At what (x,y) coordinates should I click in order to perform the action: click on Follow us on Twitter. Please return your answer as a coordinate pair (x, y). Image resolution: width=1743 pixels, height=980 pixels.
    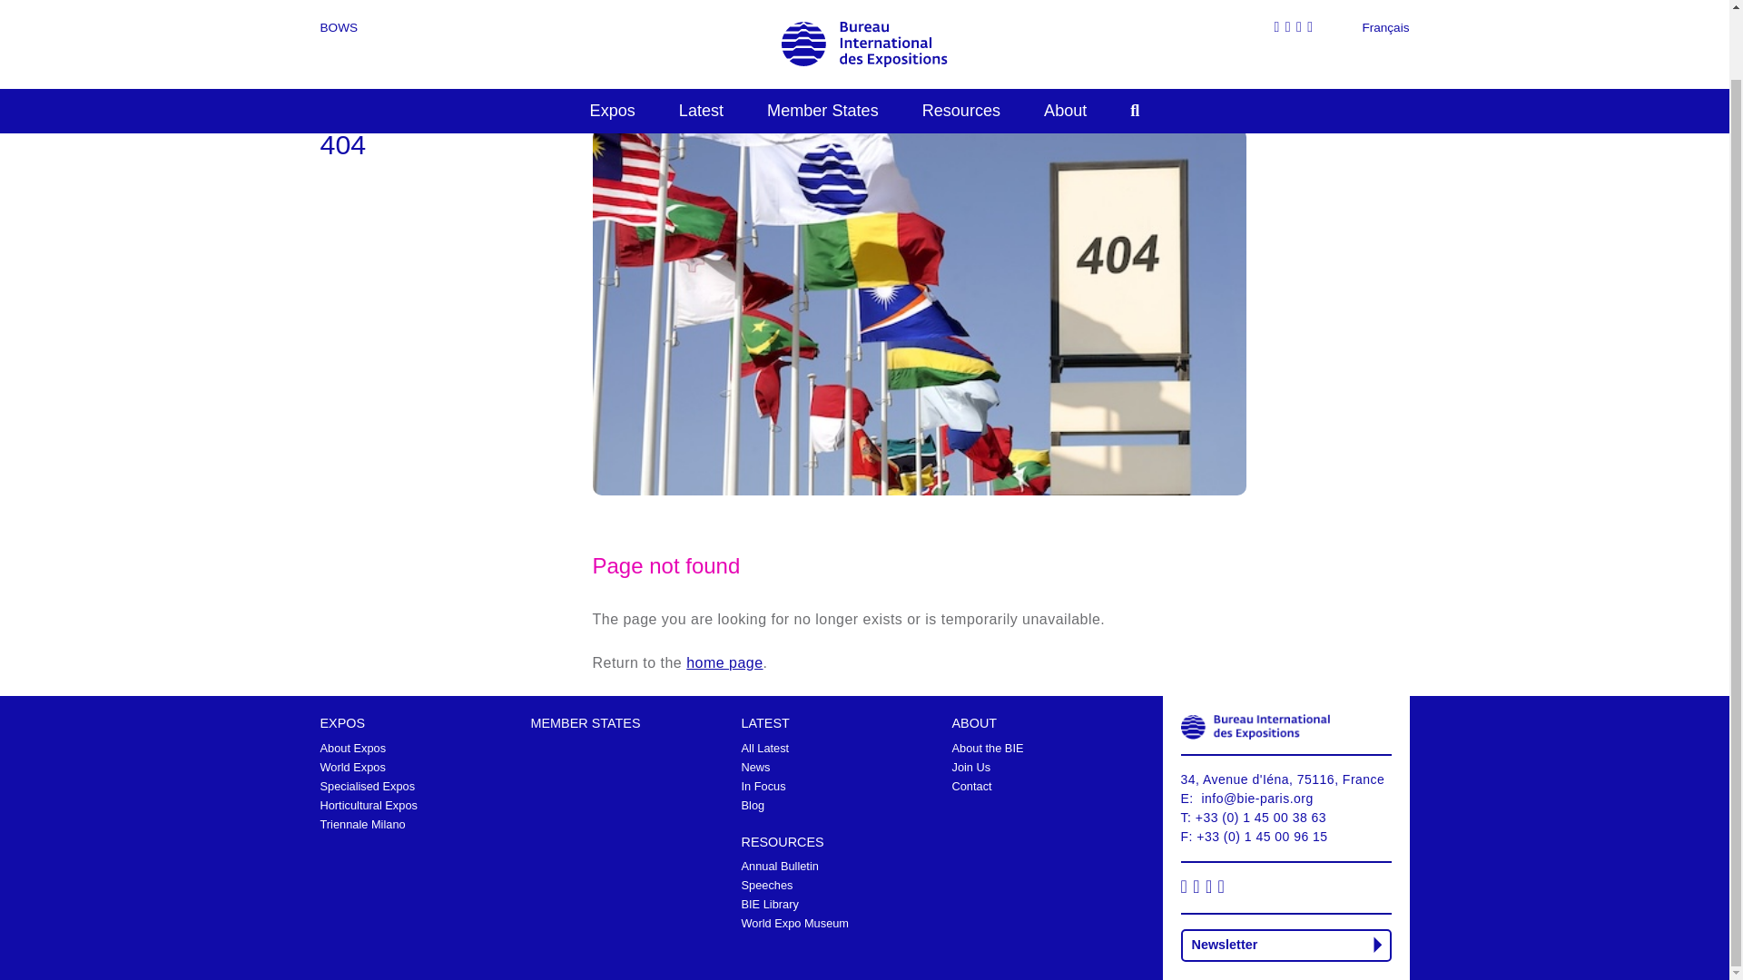
    Looking at the image, I should click on (1224, 887).